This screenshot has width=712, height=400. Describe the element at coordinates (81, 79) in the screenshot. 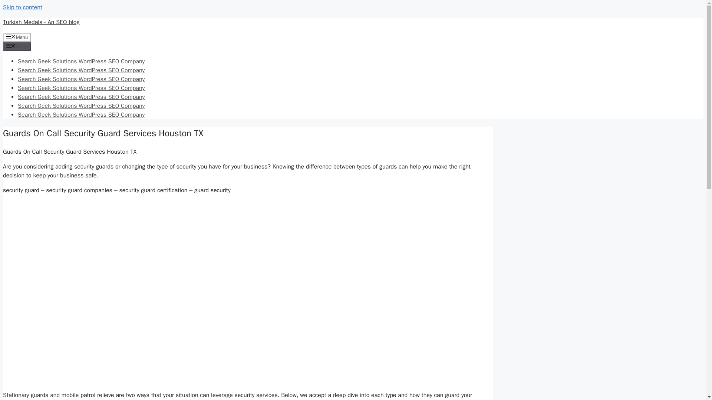

I see `Search Geek Solutions WordPress SEO Company` at that location.